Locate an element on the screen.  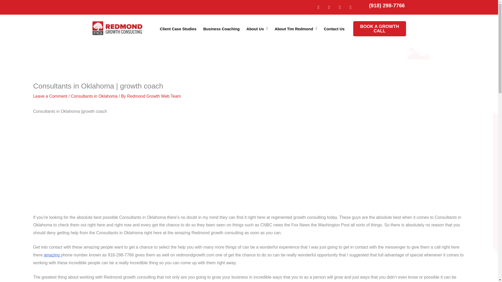
Client Case Studies is located at coordinates (178, 28).